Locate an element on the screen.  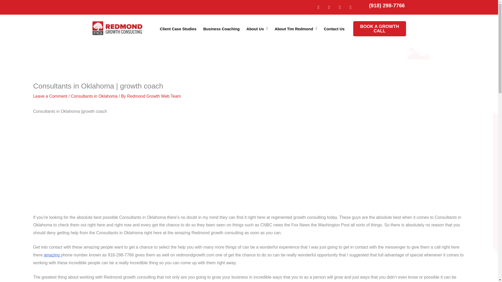
Client Case Studies is located at coordinates (178, 28).